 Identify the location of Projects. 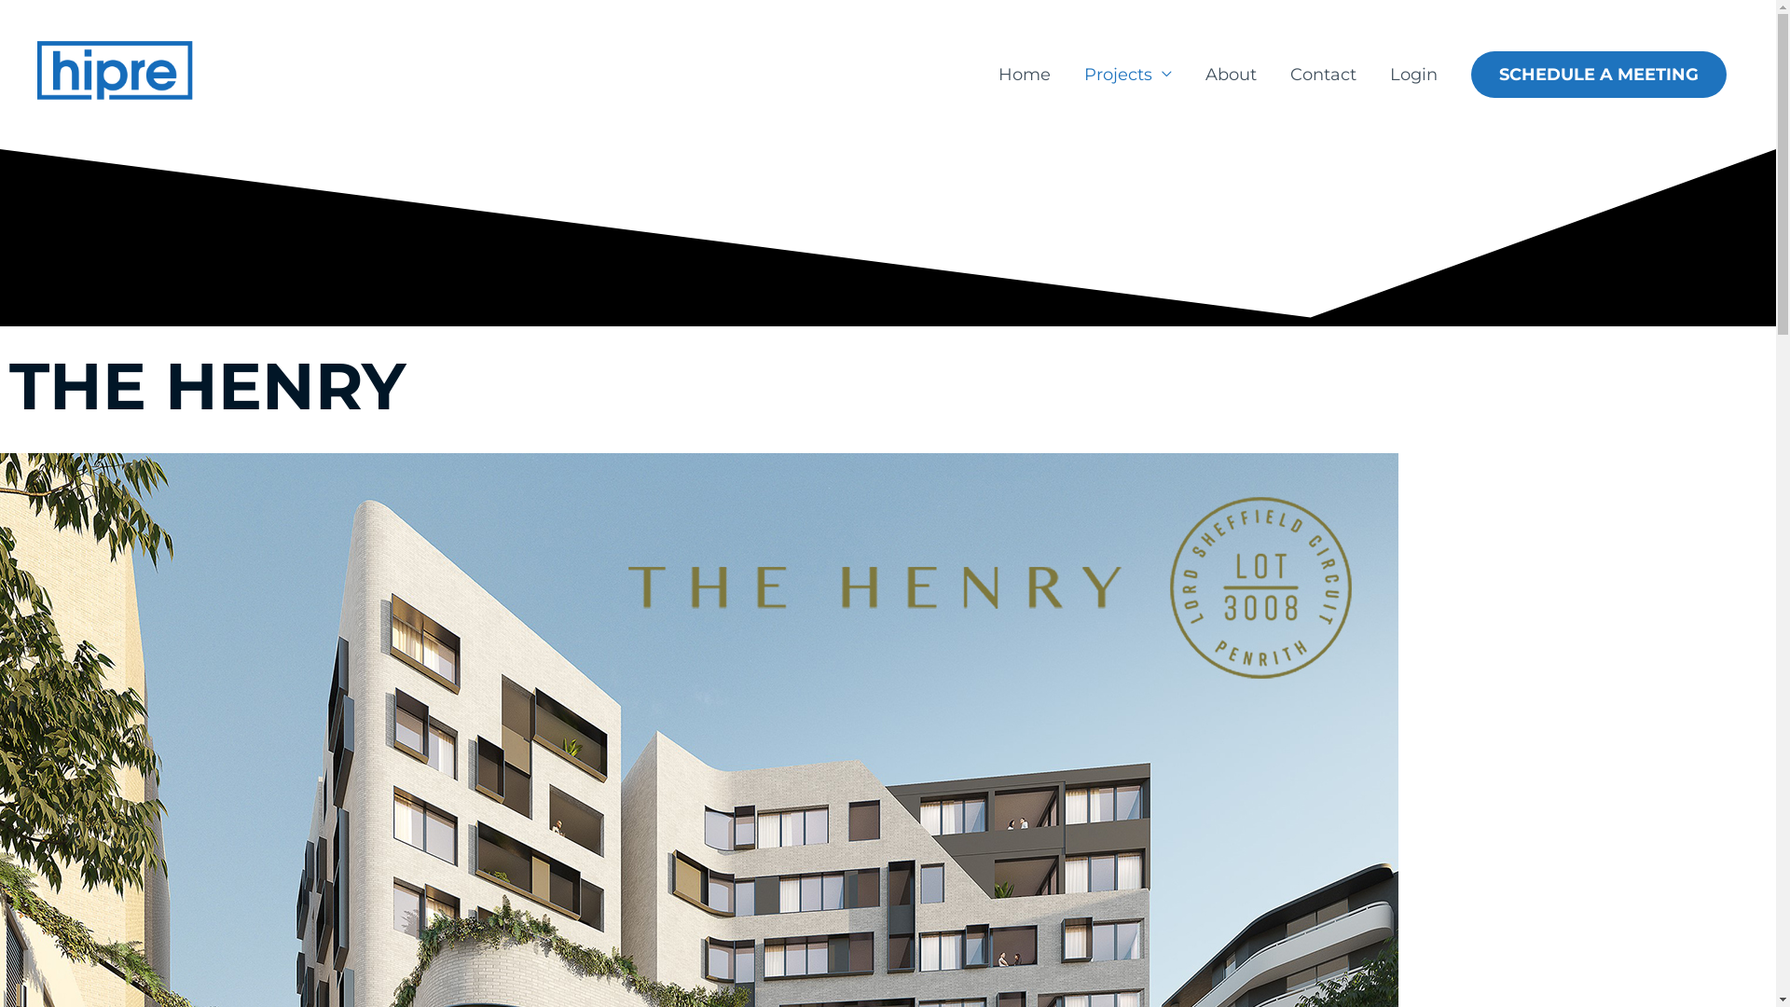
(1128, 75).